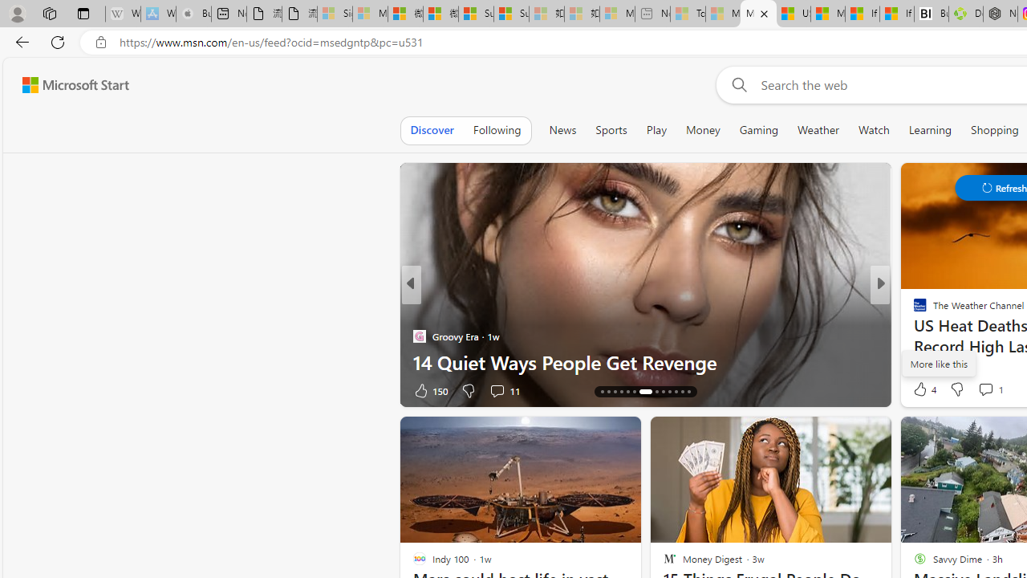  What do you see at coordinates (922, 390) in the screenshot?
I see `13 Like` at bounding box center [922, 390].